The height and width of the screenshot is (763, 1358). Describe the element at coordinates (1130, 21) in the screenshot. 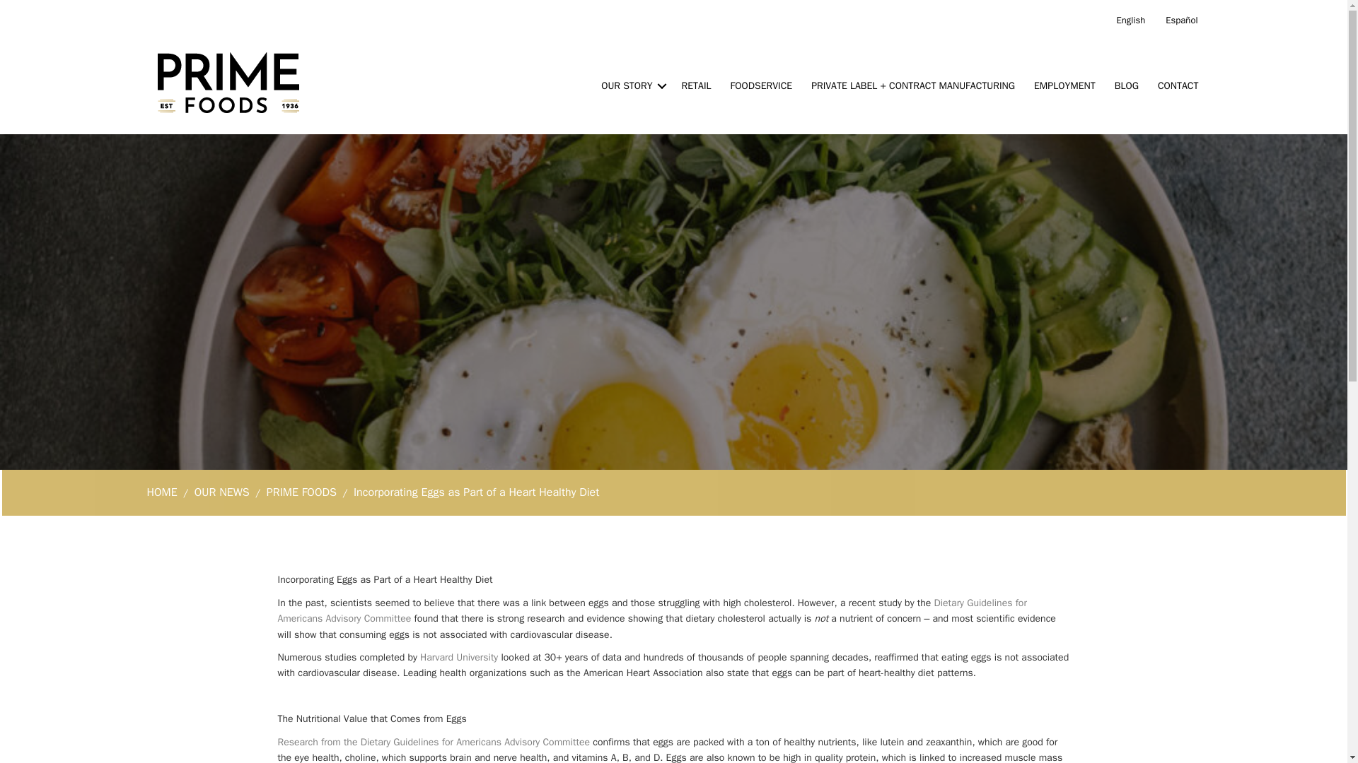

I see `English` at that location.